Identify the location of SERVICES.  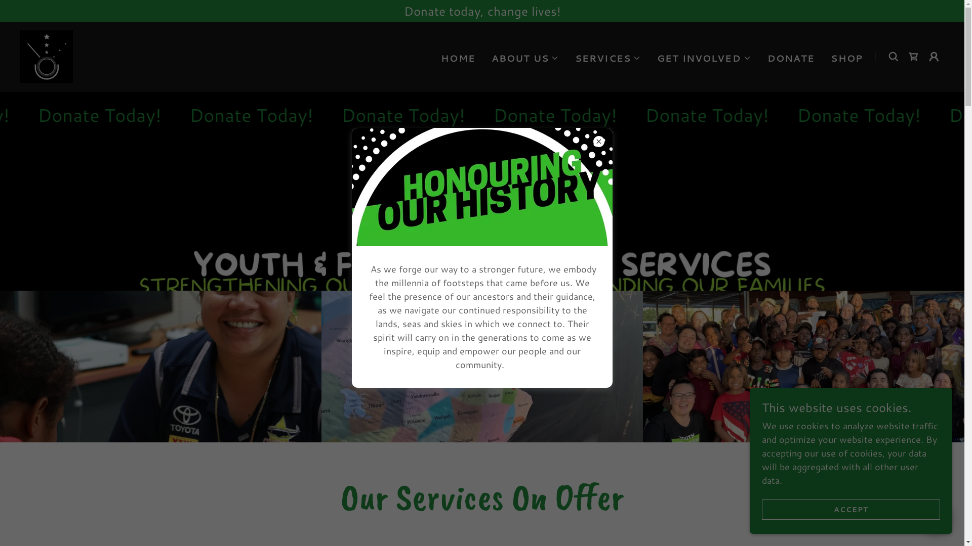
(608, 58).